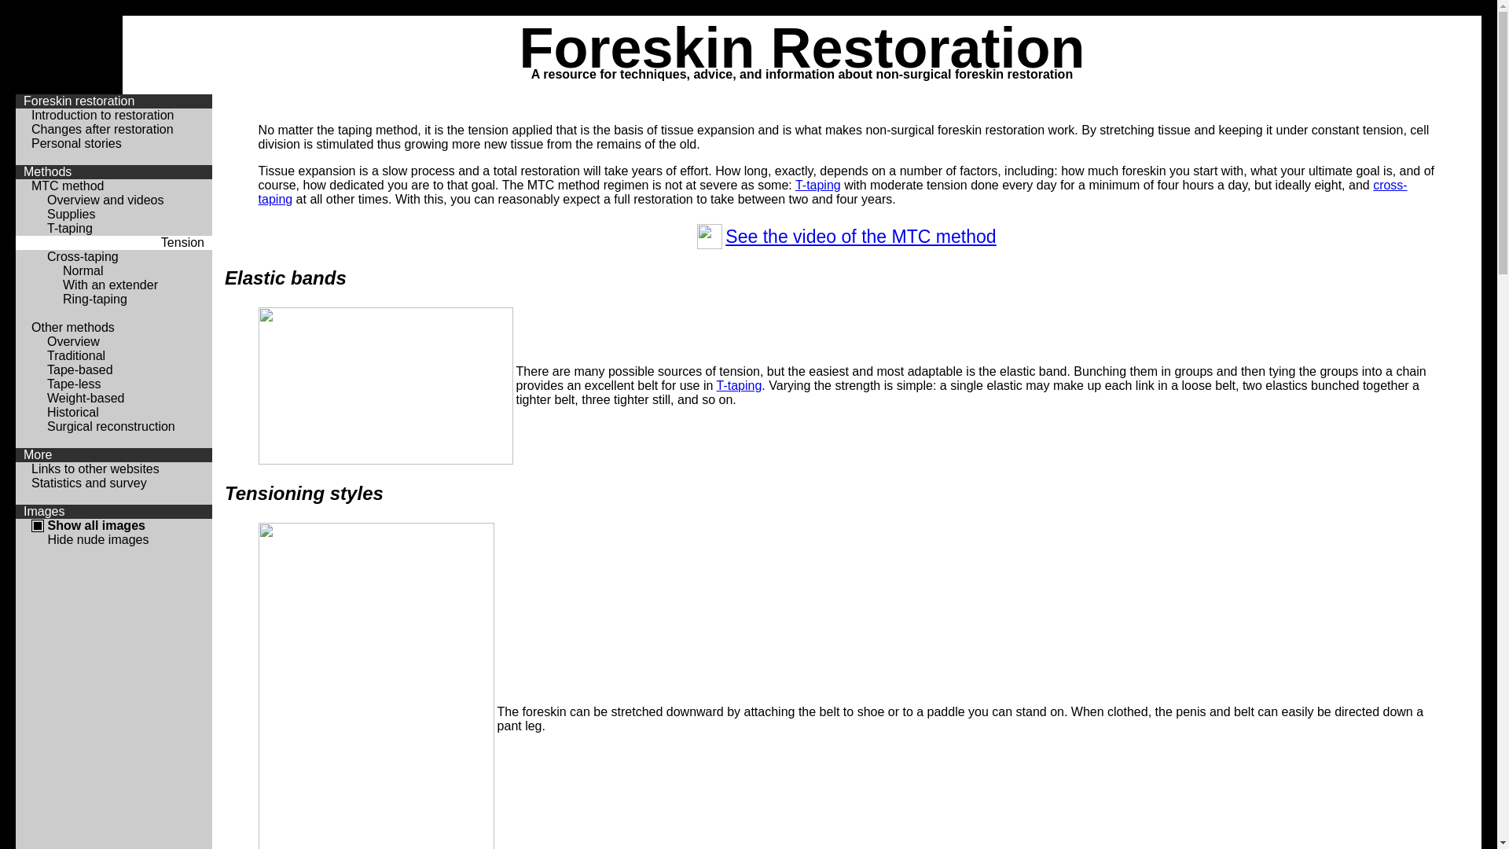 The width and height of the screenshot is (1509, 849). What do you see at coordinates (70, 228) in the screenshot?
I see `T-taping` at bounding box center [70, 228].